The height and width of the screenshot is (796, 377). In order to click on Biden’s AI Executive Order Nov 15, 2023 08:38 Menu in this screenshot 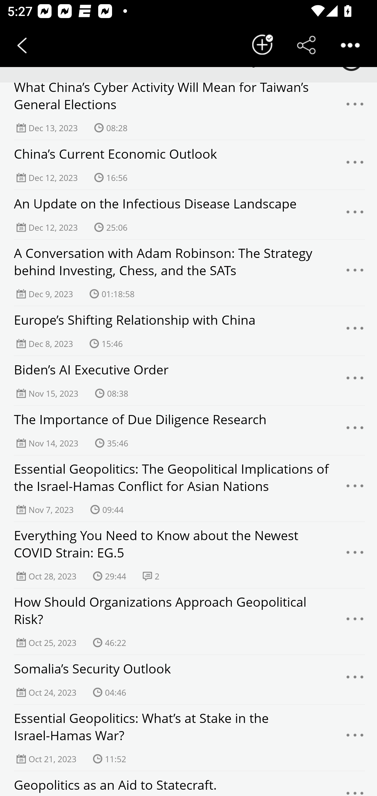, I will do `click(188, 381)`.